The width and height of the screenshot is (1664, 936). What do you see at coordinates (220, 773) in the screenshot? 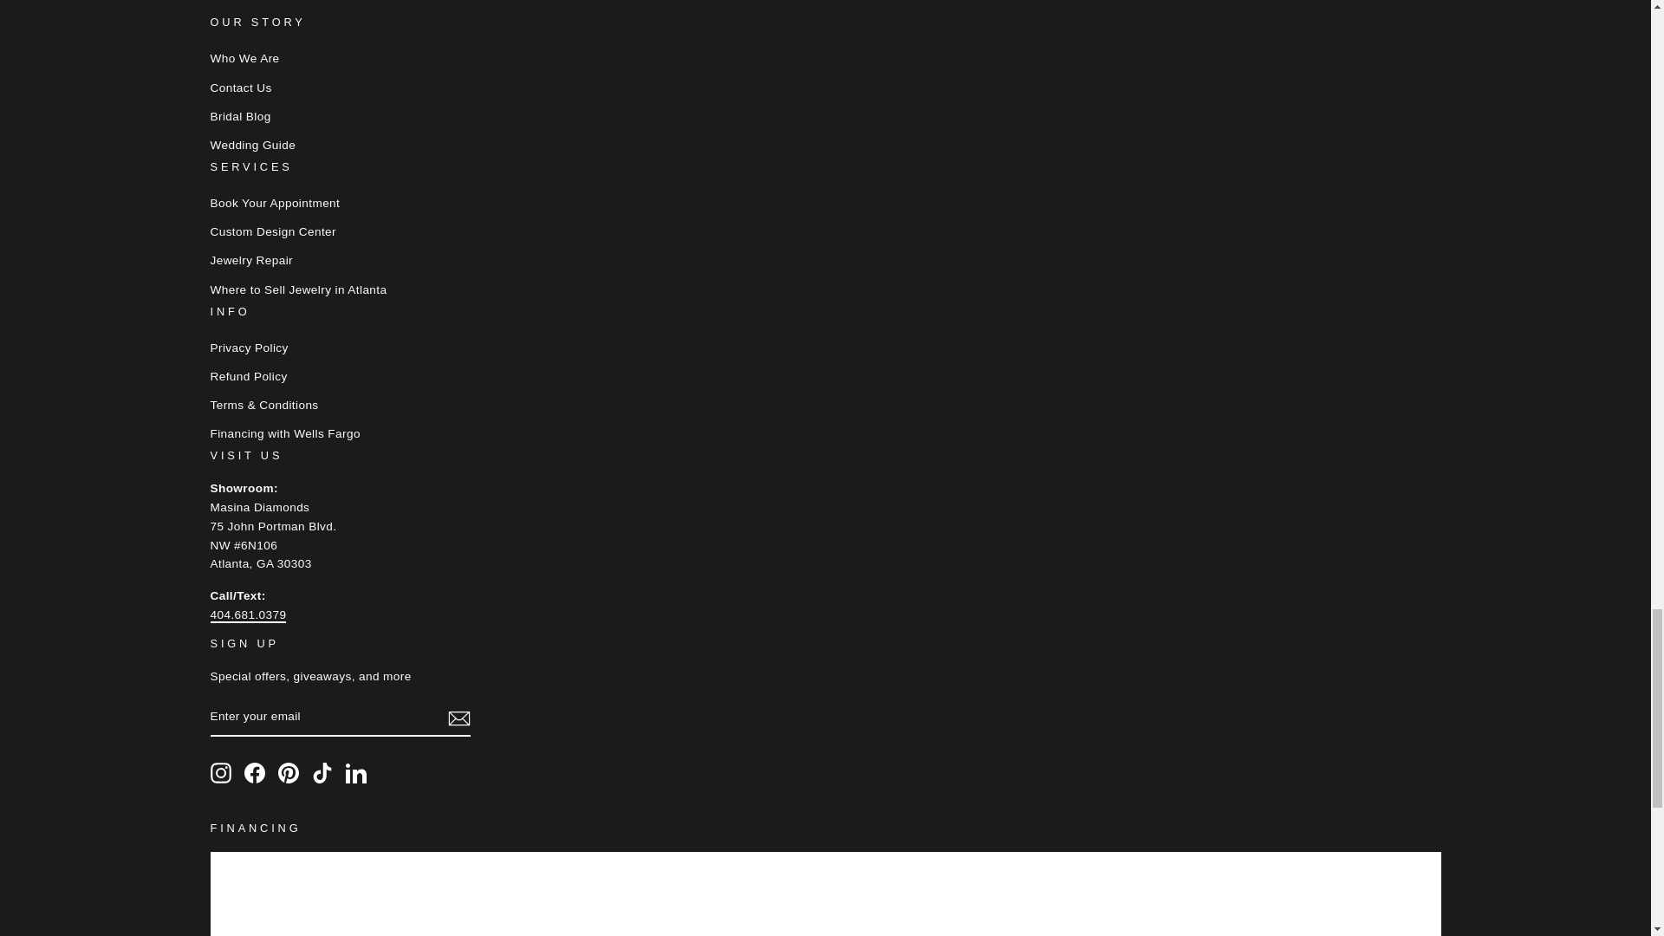
I see `Masina Diamonds Atlanta on Instagram` at bounding box center [220, 773].